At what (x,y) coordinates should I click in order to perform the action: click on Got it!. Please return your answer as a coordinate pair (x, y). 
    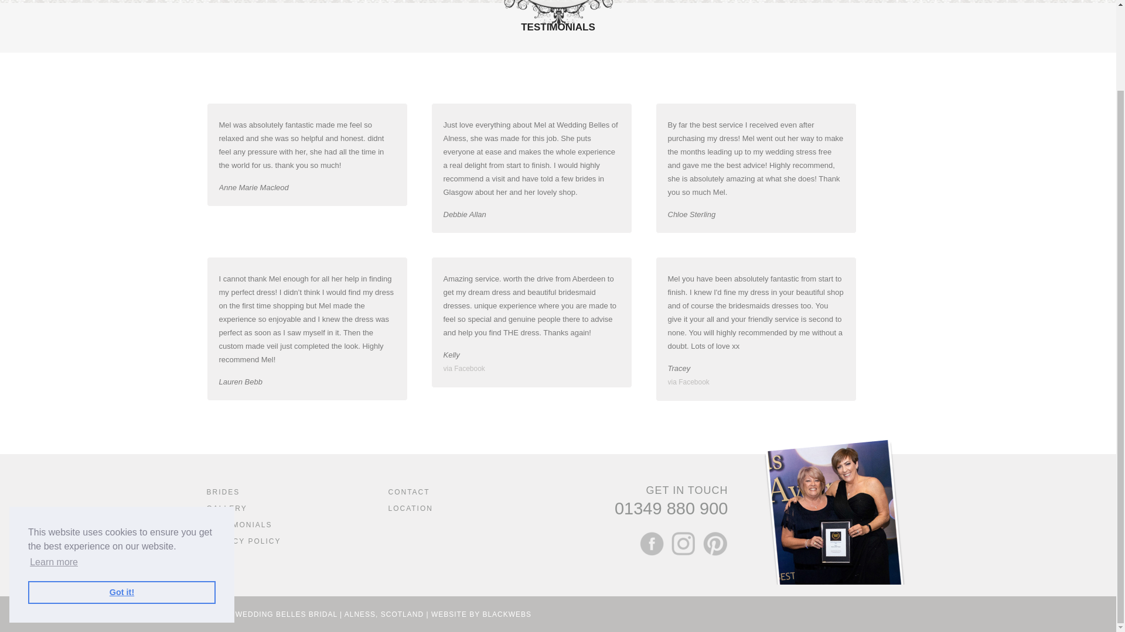
    Looking at the image, I should click on (122, 495).